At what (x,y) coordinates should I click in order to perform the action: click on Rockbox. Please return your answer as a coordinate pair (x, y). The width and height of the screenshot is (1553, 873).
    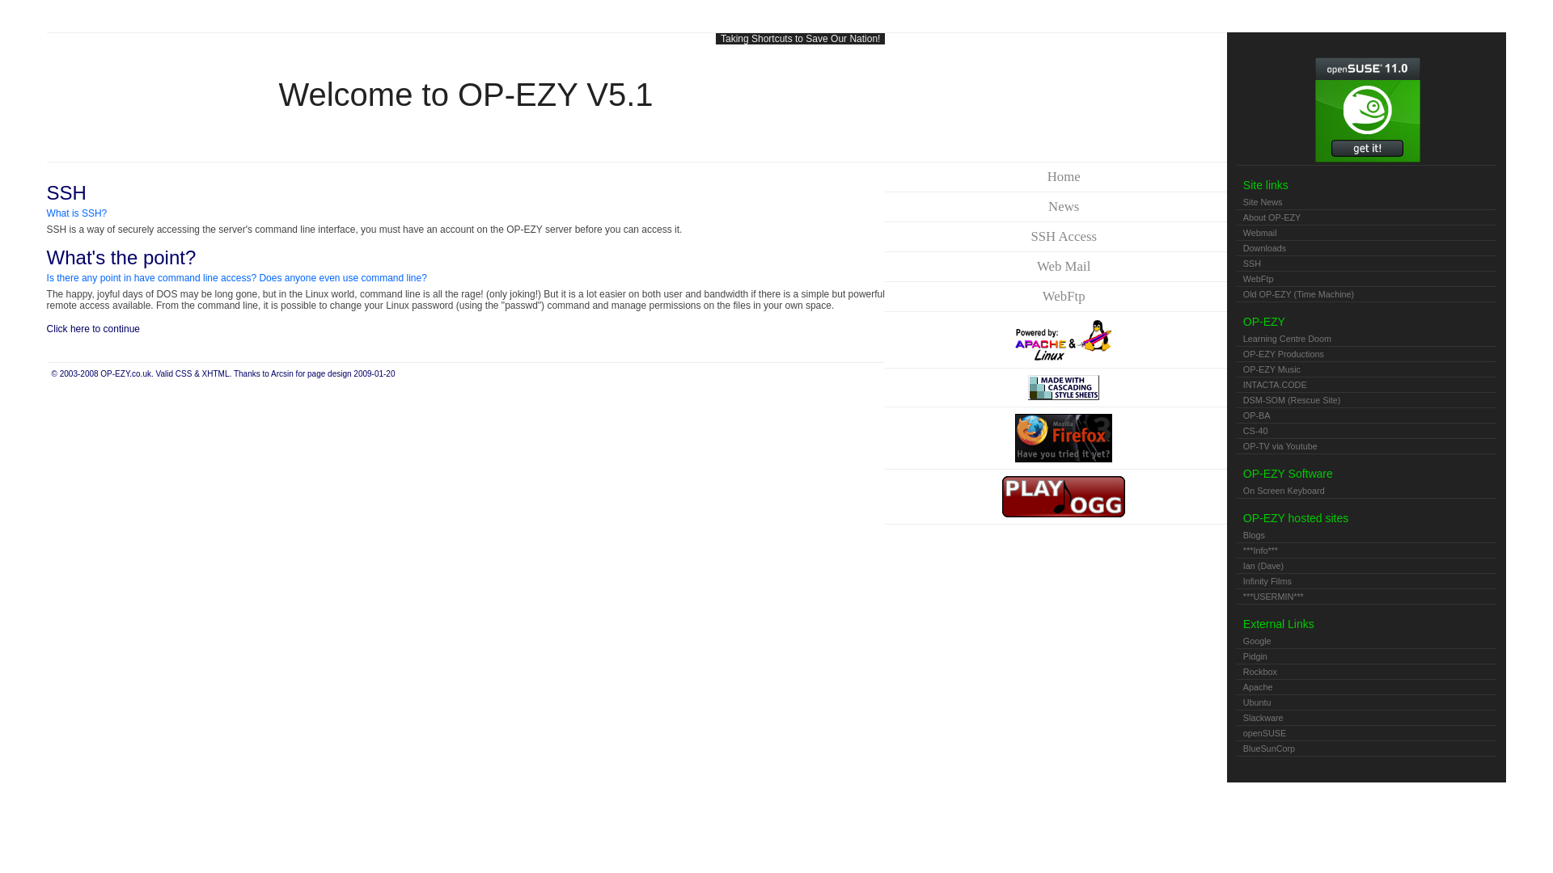
    Looking at the image, I should click on (1366, 671).